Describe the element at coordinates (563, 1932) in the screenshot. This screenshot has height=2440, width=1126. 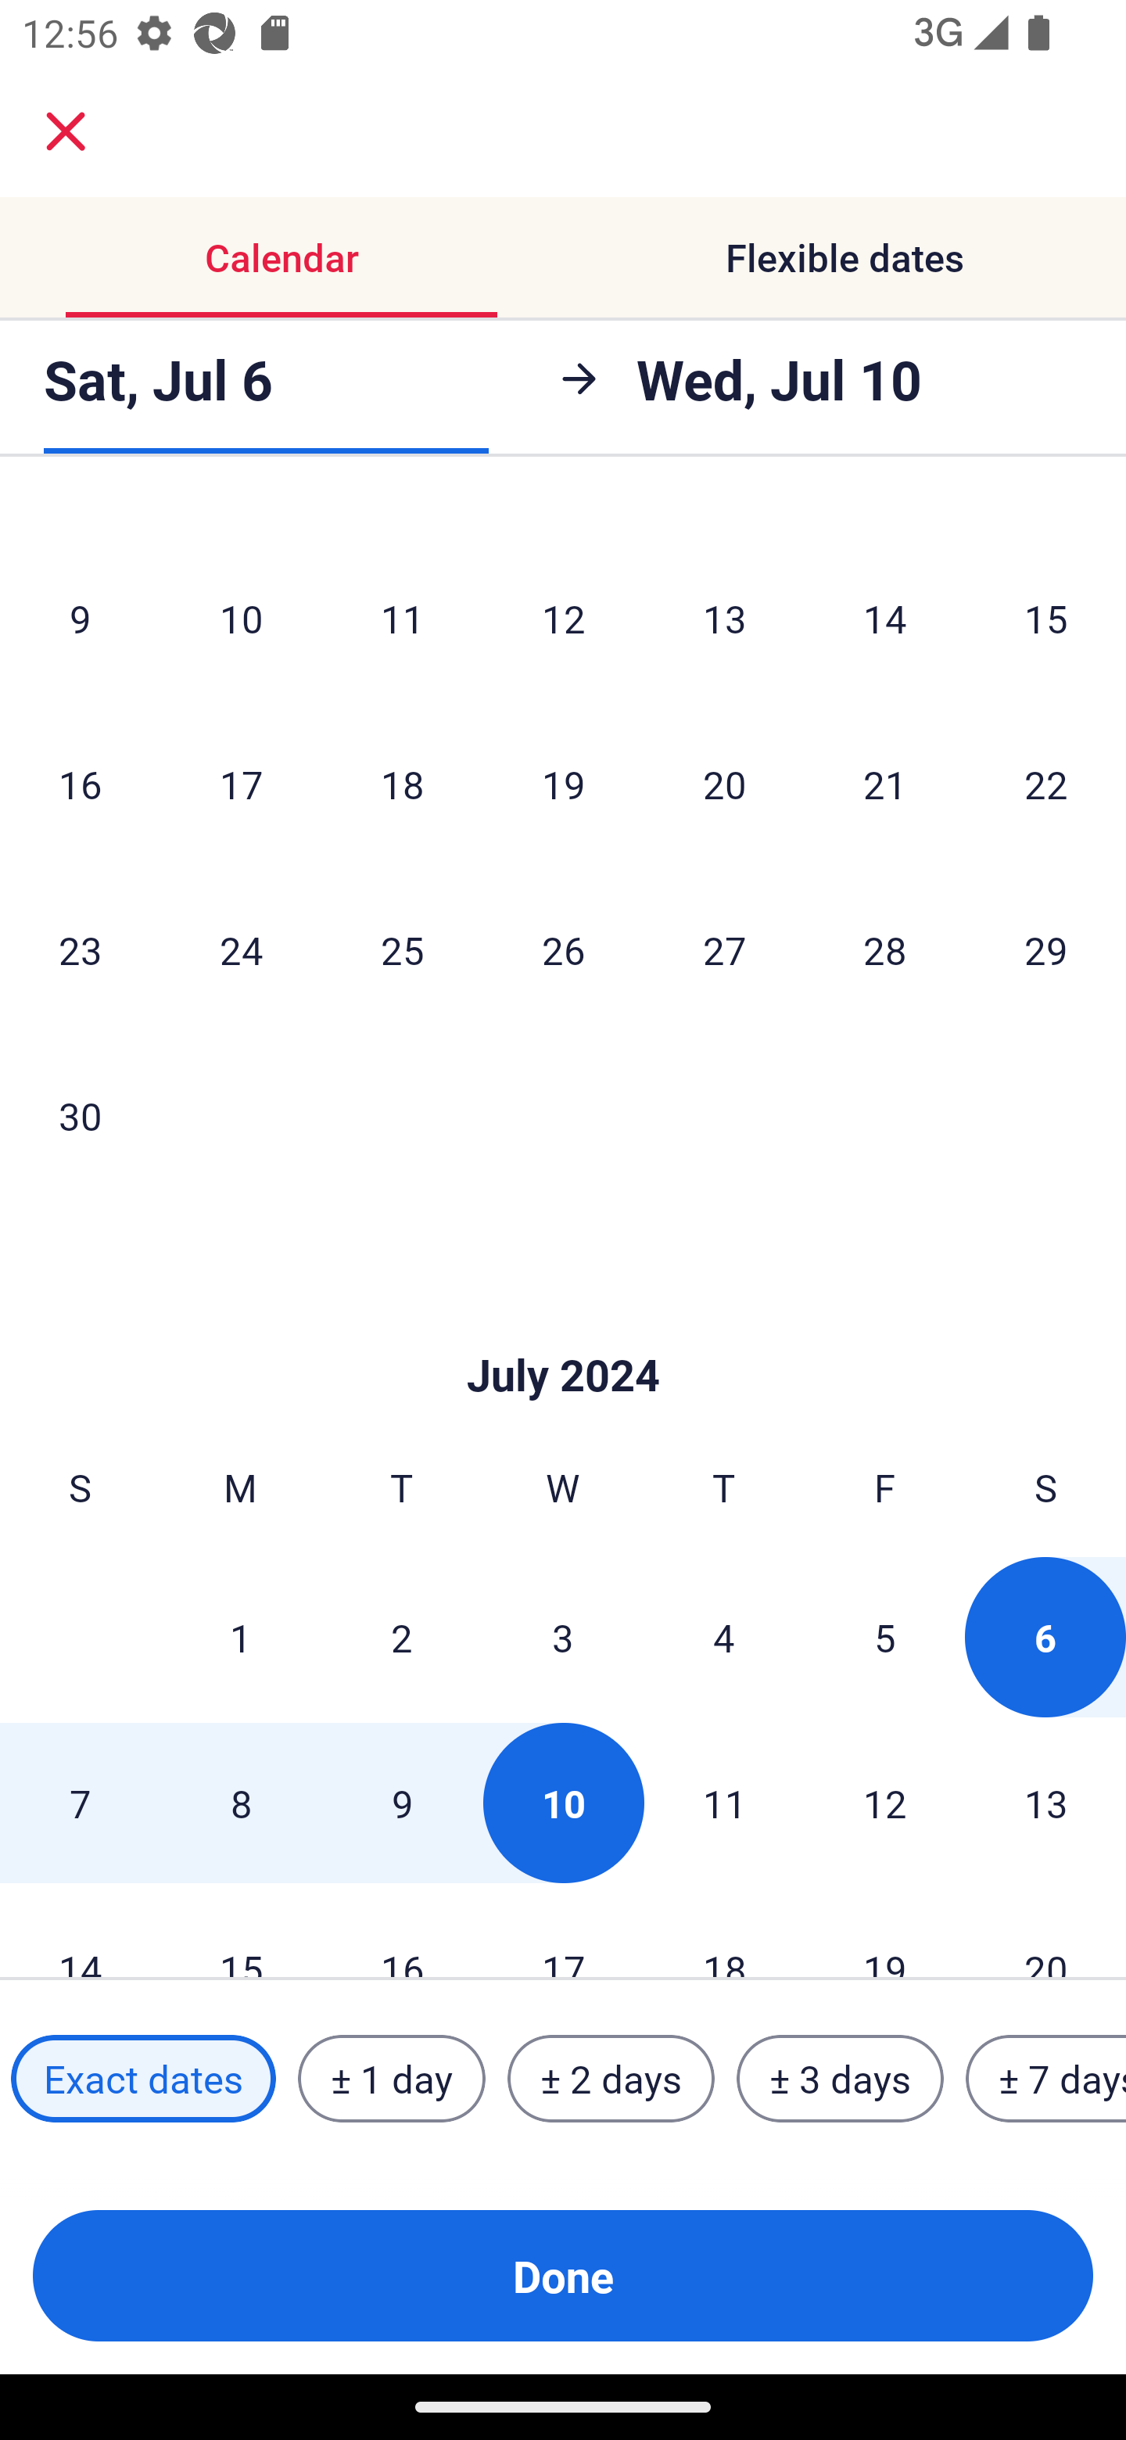
I see `17 Wednesday, July 17, 2024` at that location.